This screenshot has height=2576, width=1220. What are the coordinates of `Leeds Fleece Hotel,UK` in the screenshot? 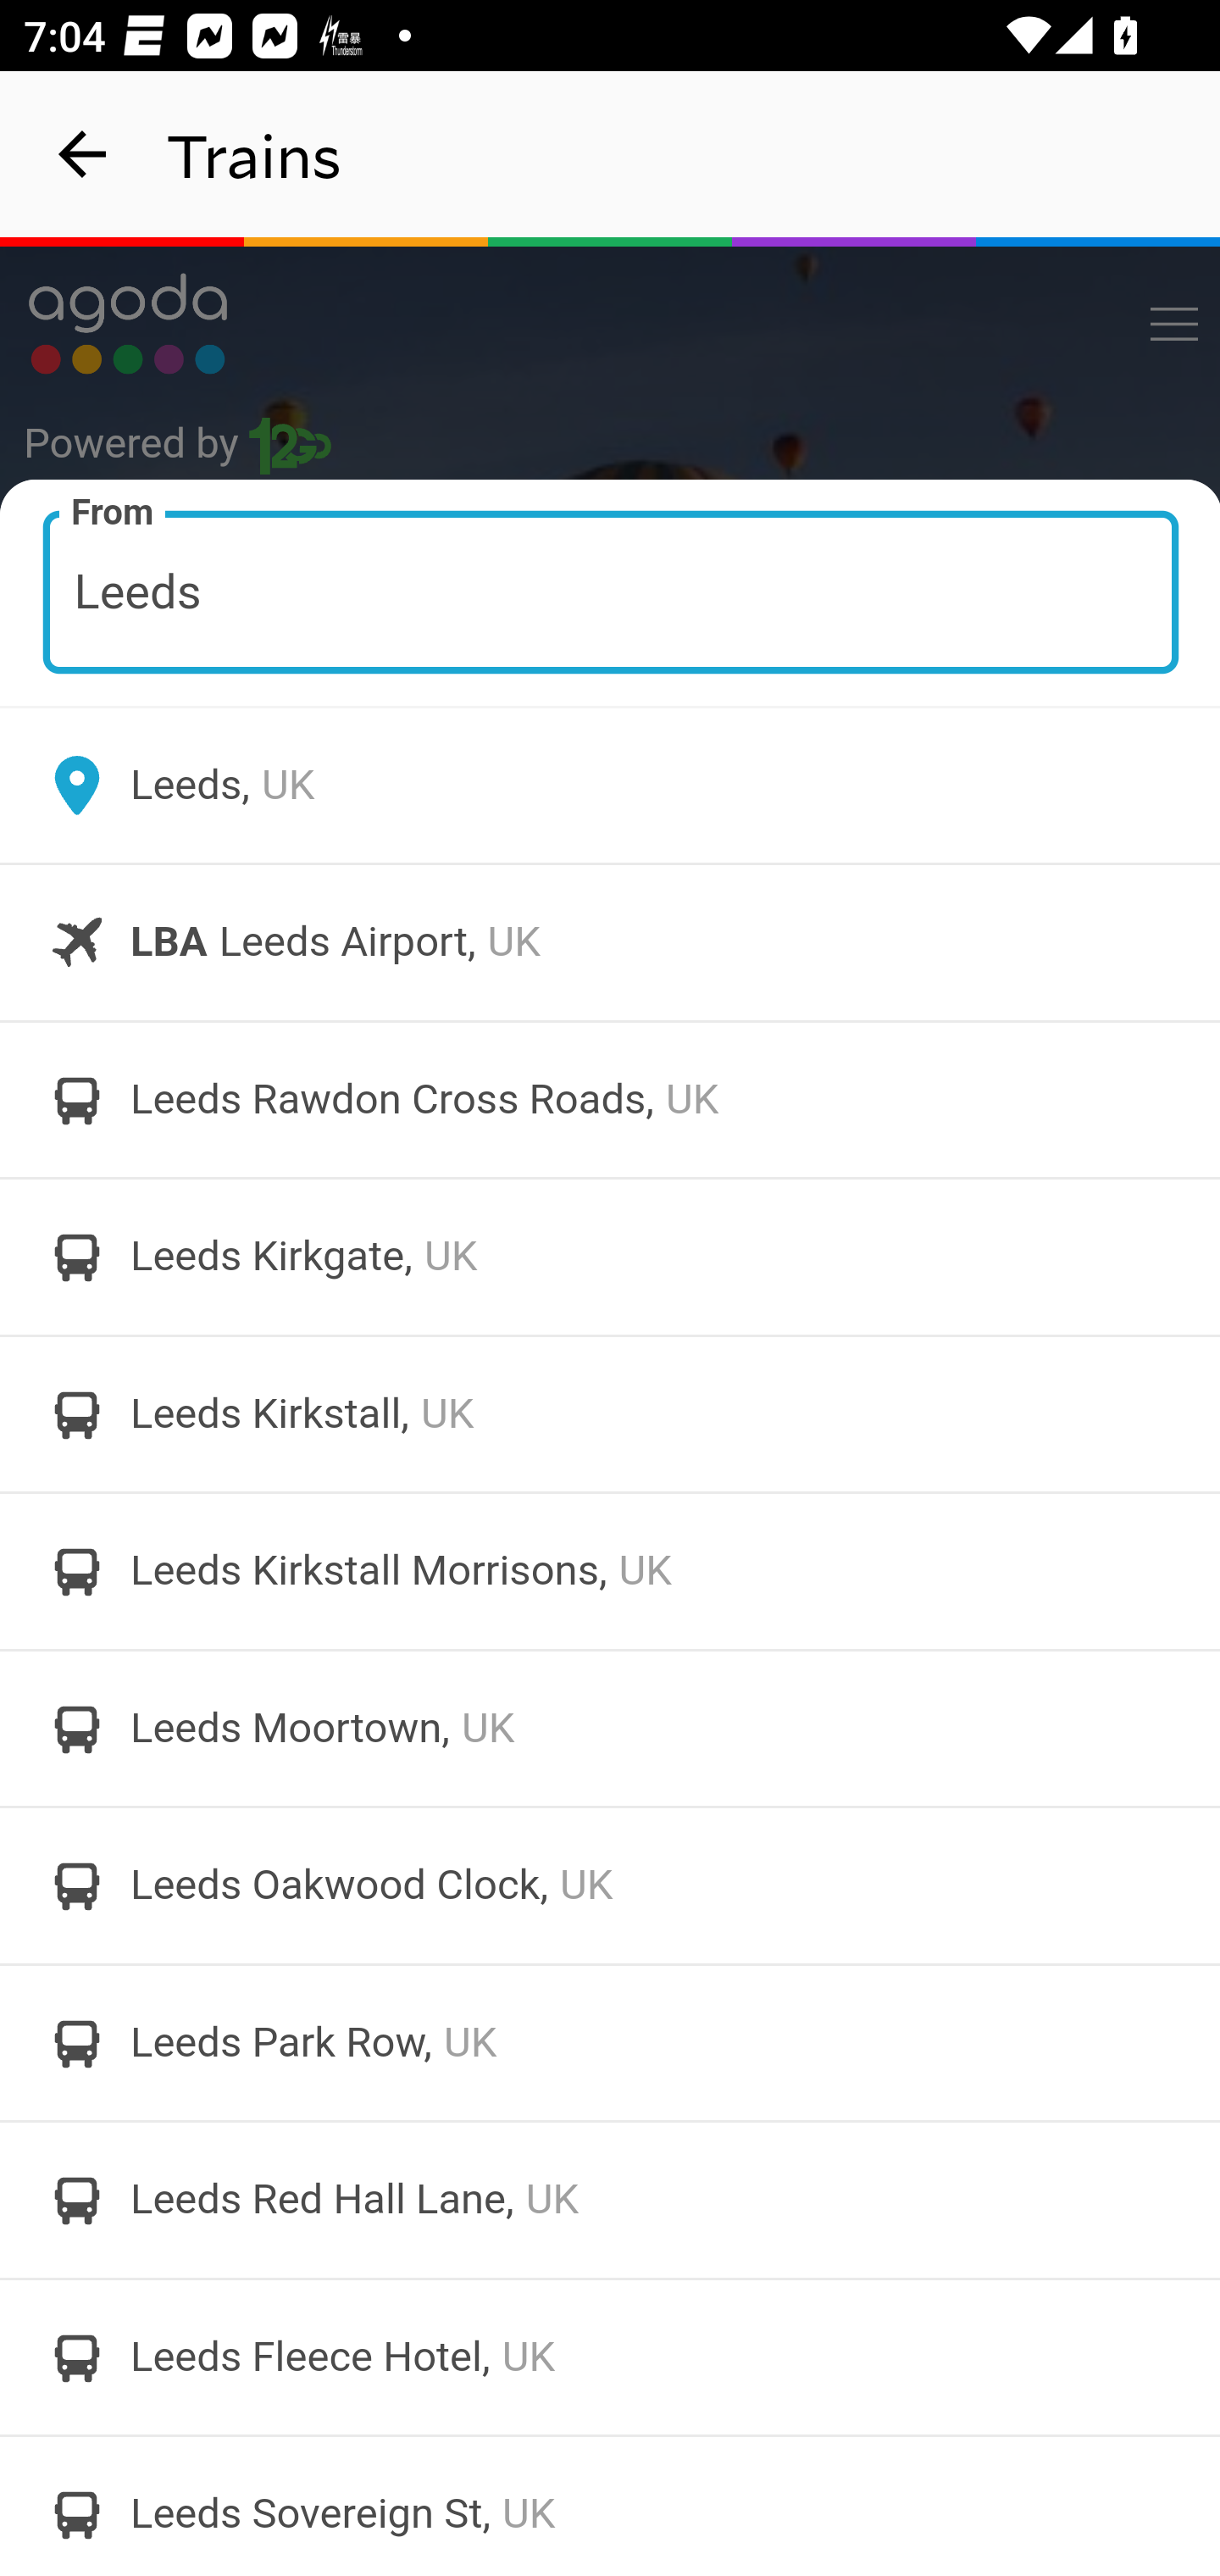 It's located at (610, 2357).